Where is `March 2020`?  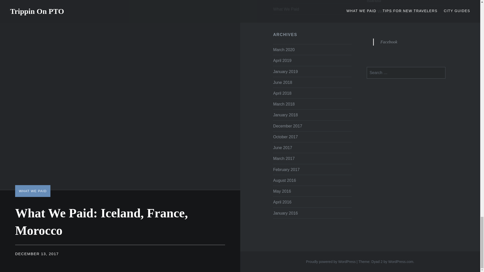 March 2020 is located at coordinates (283, 49).